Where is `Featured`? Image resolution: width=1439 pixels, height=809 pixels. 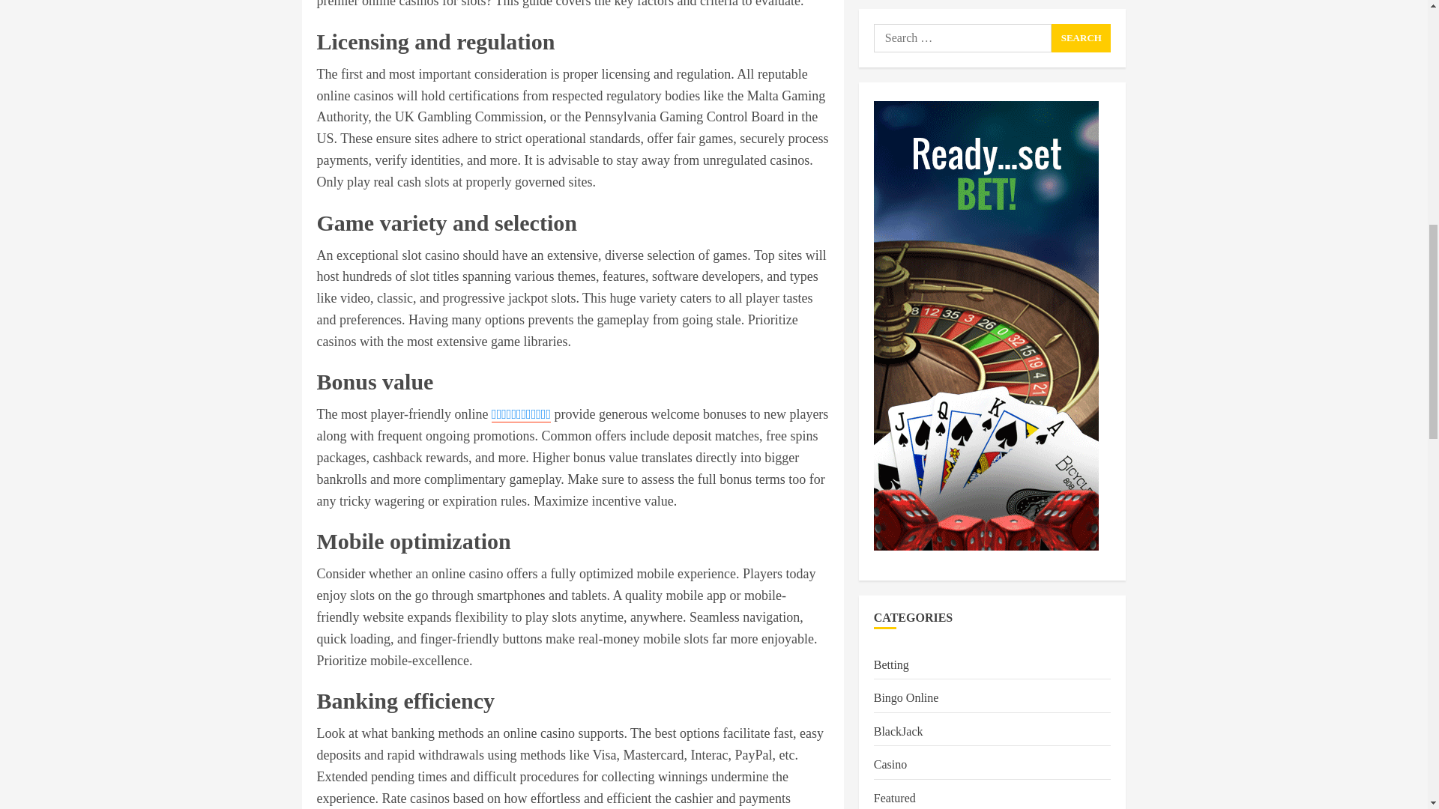
Featured is located at coordinates (894, 250).